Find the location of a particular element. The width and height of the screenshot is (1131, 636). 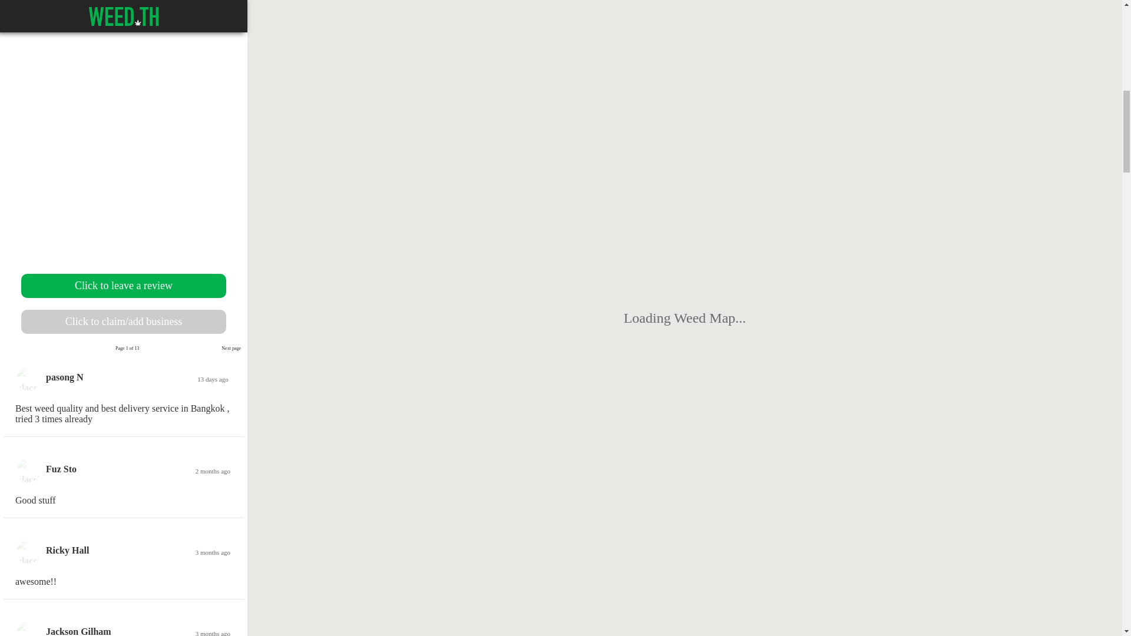

pasong N is located at coordinates (65, 377).